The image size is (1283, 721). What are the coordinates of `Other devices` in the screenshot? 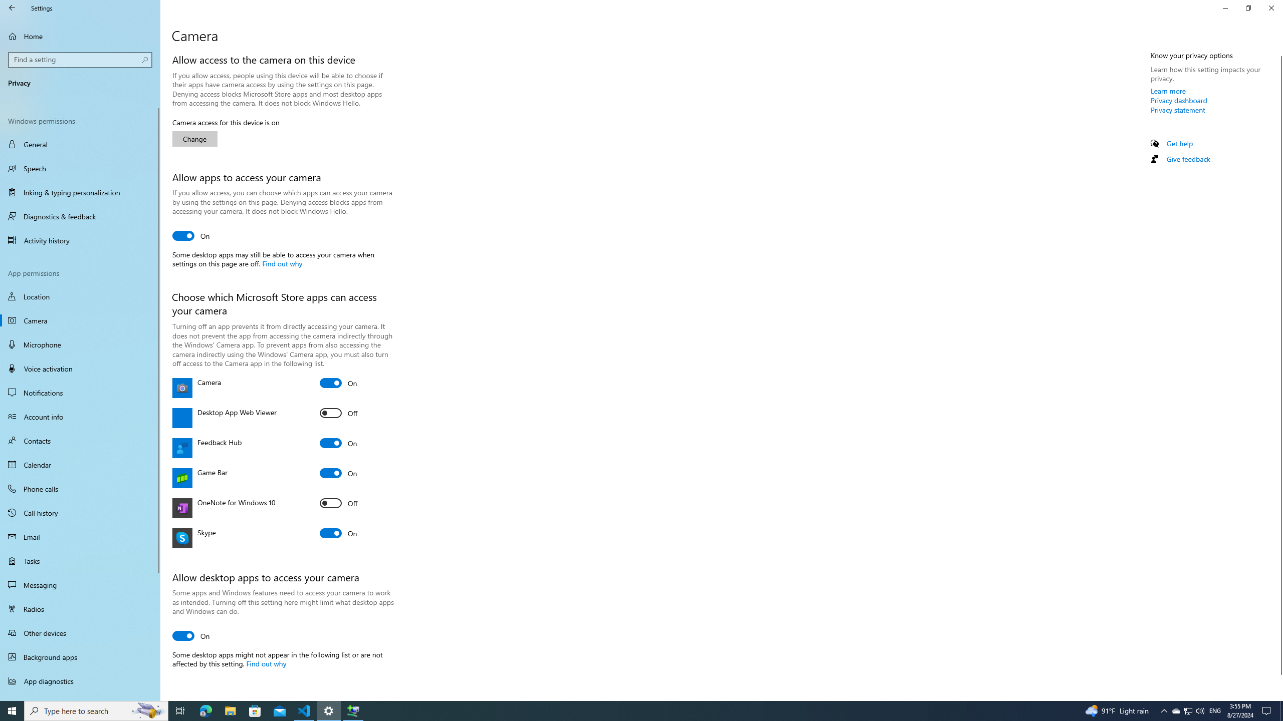 It's located at (80, 632).